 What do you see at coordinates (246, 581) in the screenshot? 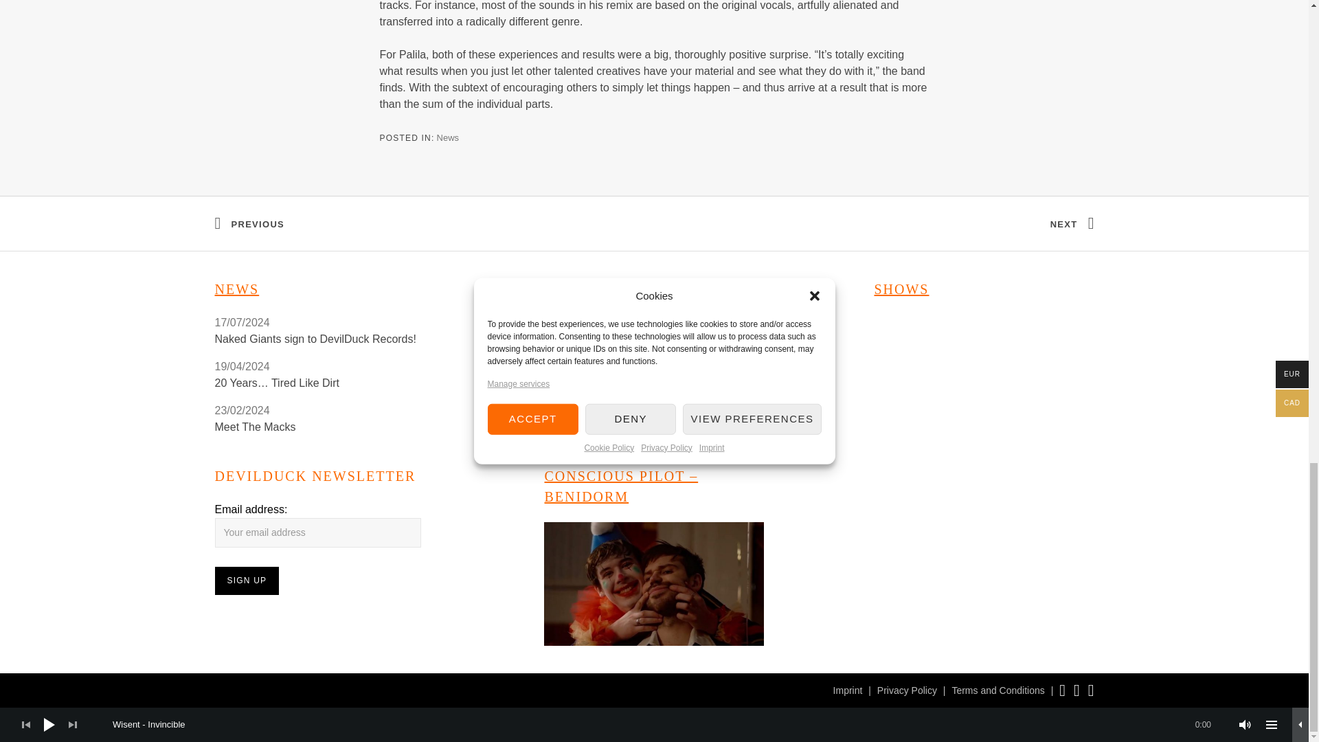
I see `Sign up` at bounding box center [246, 581].